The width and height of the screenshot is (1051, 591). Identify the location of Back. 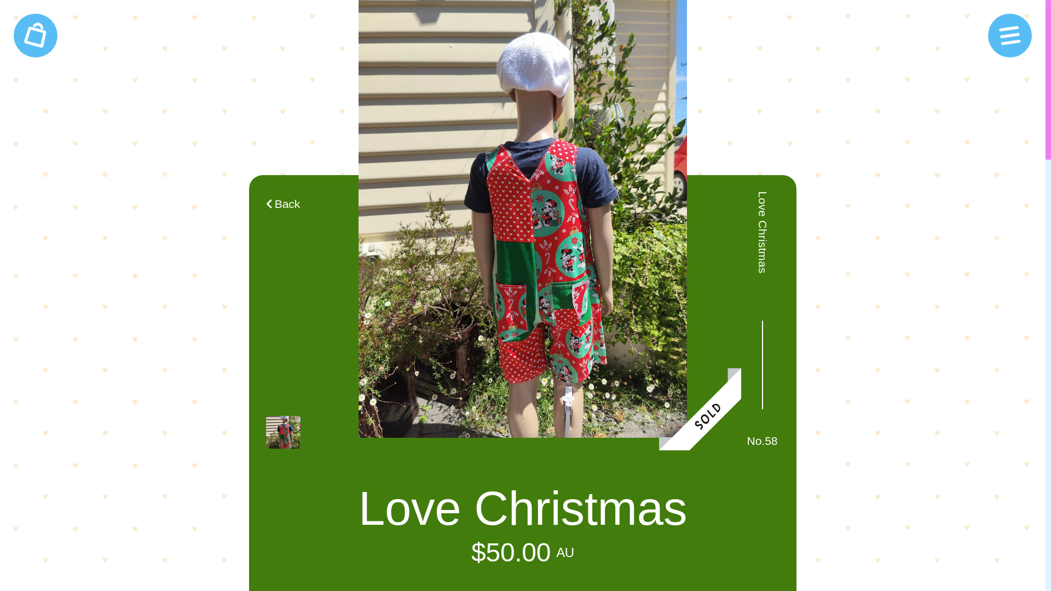
(283, 204).